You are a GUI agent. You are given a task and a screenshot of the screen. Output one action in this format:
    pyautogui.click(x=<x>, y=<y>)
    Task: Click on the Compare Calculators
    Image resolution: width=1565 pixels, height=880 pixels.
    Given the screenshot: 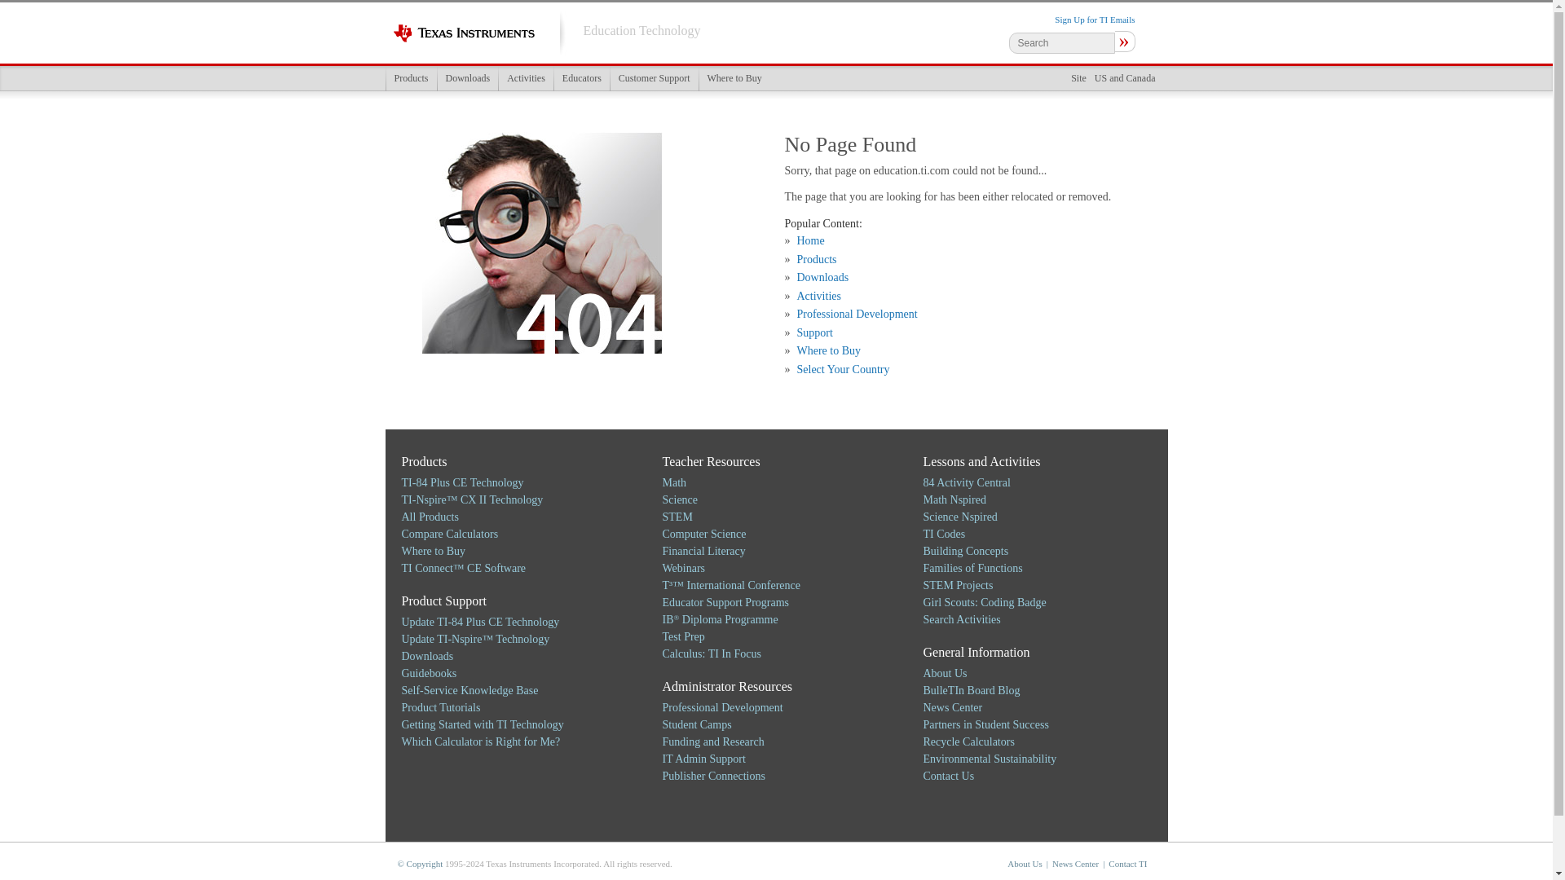 What is the action you would take?
    pyautogui.click(x=448, y=535)
    